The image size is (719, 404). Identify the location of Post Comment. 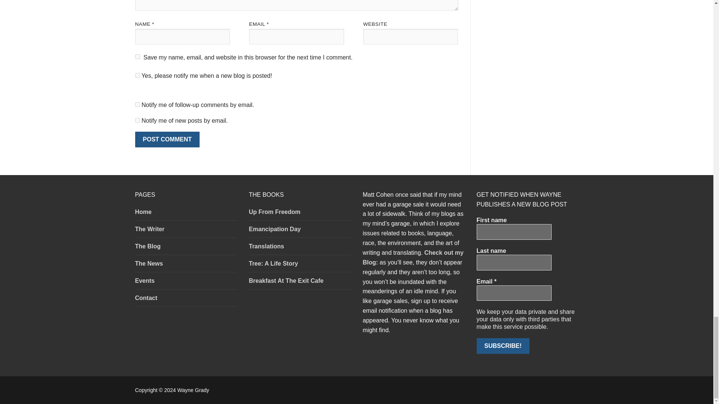
(167, 140).